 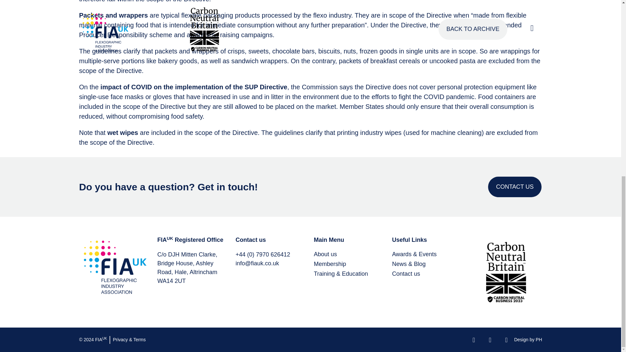 What do you see at coordinates (514, 187) in the screenshot?
I see `CONTACT US` at bounding box center [514, 187].